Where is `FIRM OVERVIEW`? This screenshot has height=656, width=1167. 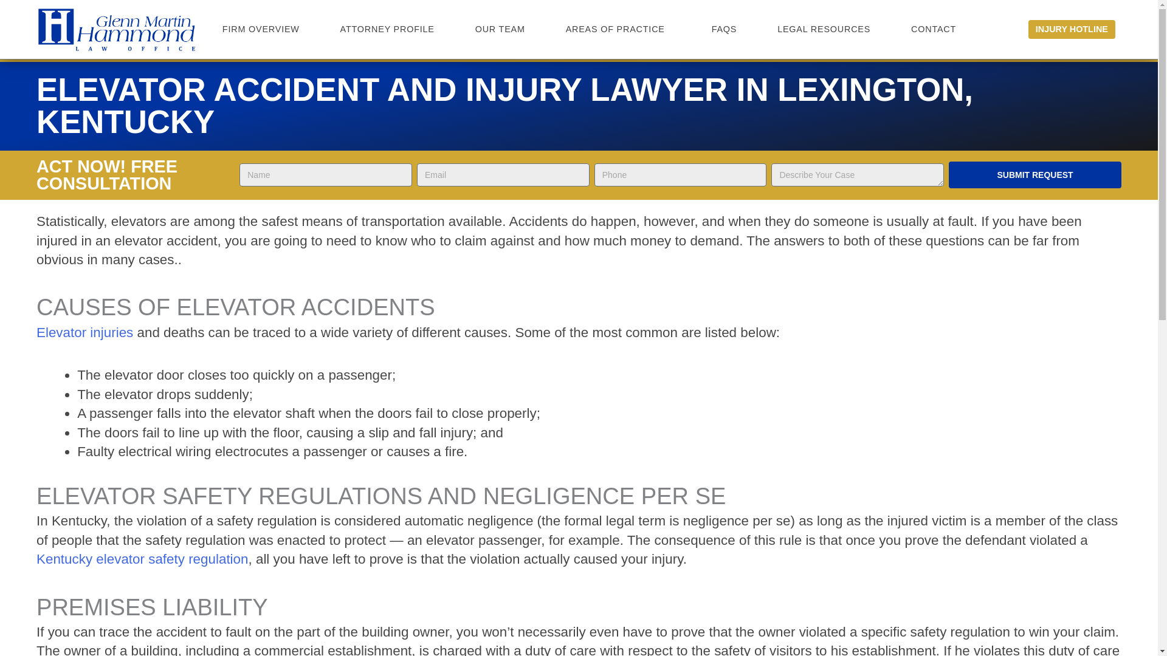
FIRM OVERVIEW is located at coordinates (260, 29).